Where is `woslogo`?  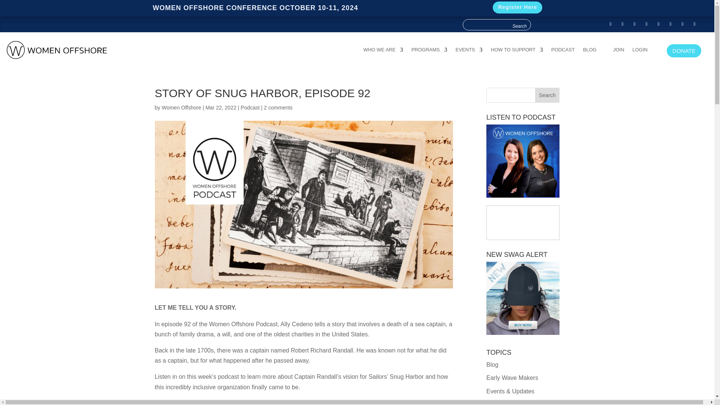
woslogo is located at coordinates (57, 49).